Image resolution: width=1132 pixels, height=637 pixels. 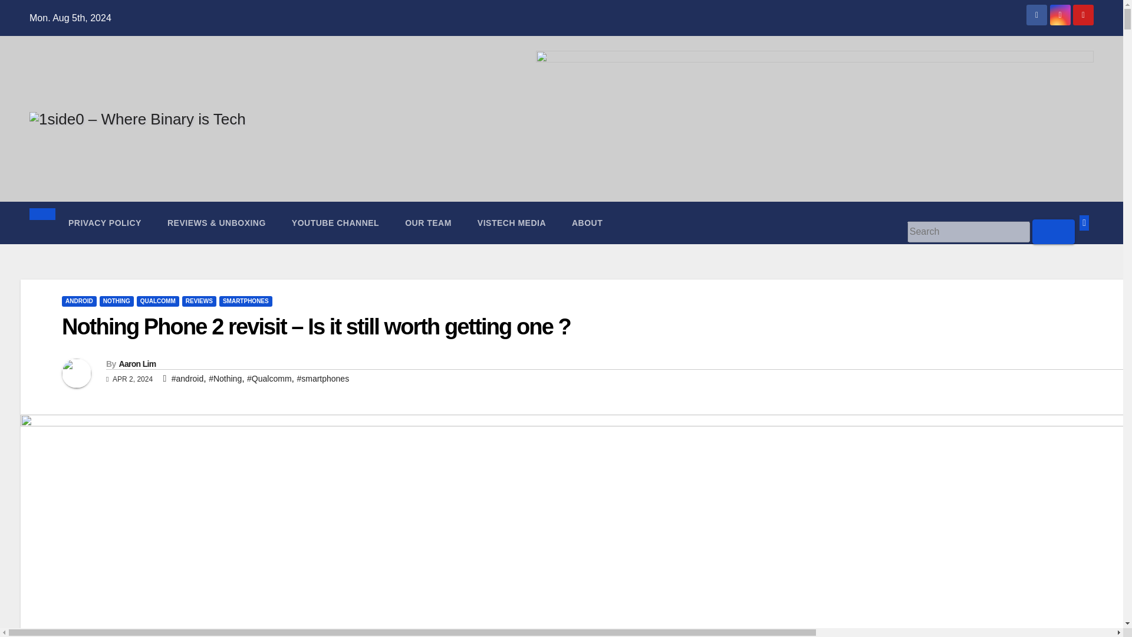 What do you see at coordinates (105, 223) in the screenshot?
I see `PRIVACY POLICY` at bounding box center [105, 223].